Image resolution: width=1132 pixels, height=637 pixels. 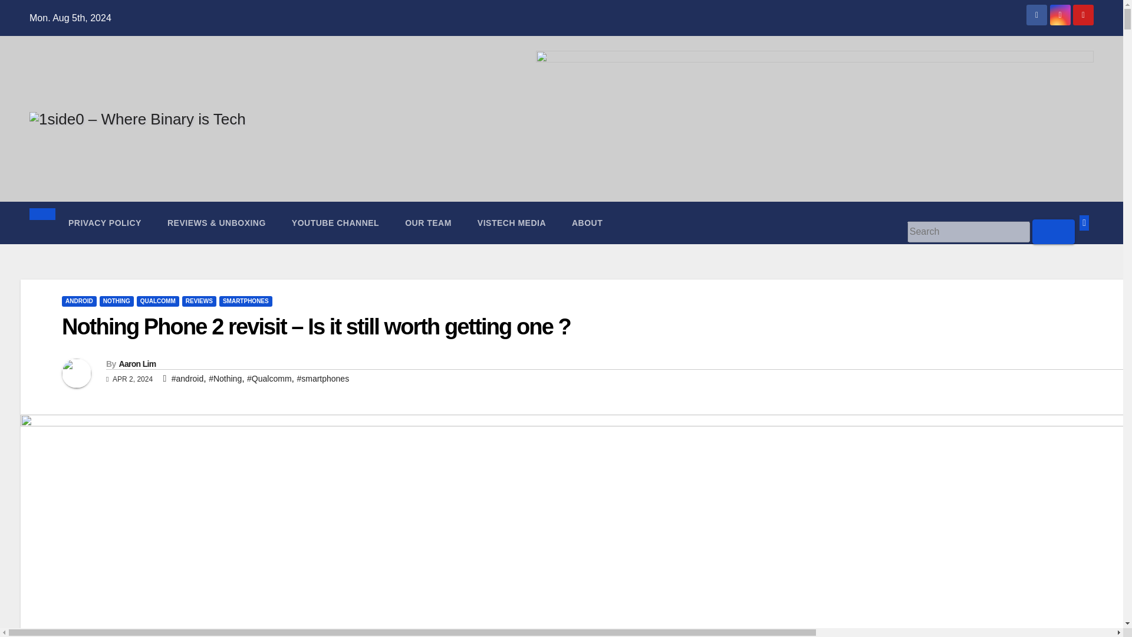 What do you see at coordinates (105, 223) in the screenshot?
I see `PRIVACY POLICY` at bounding box center [105, 223].